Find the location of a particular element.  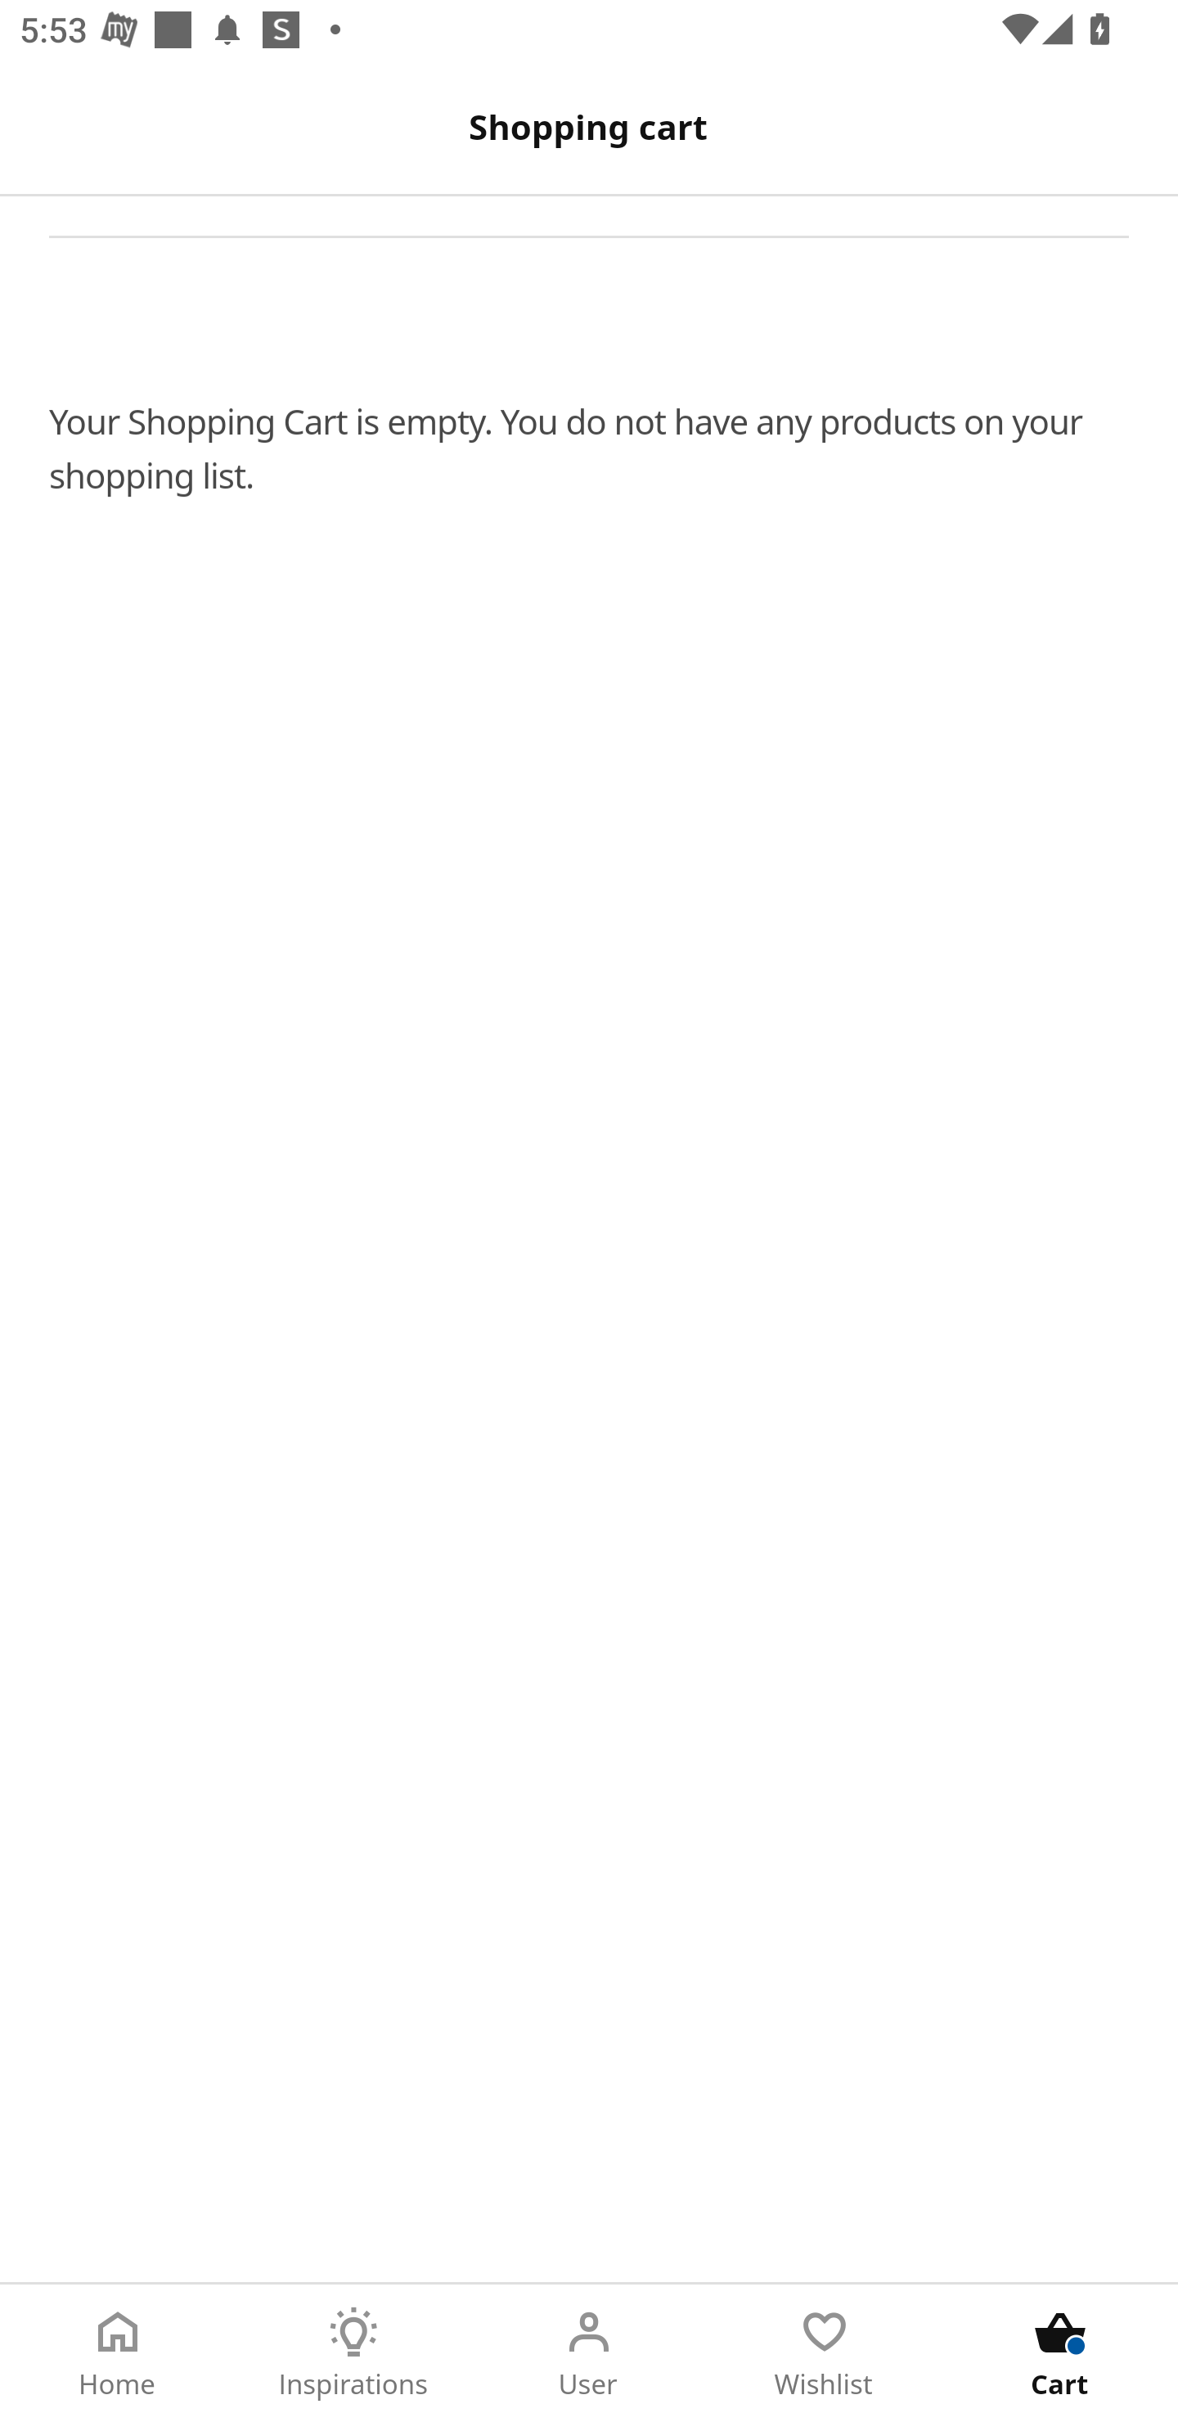

Cart
Tab 5 of 5 is located at coordinates (1060, 2353).